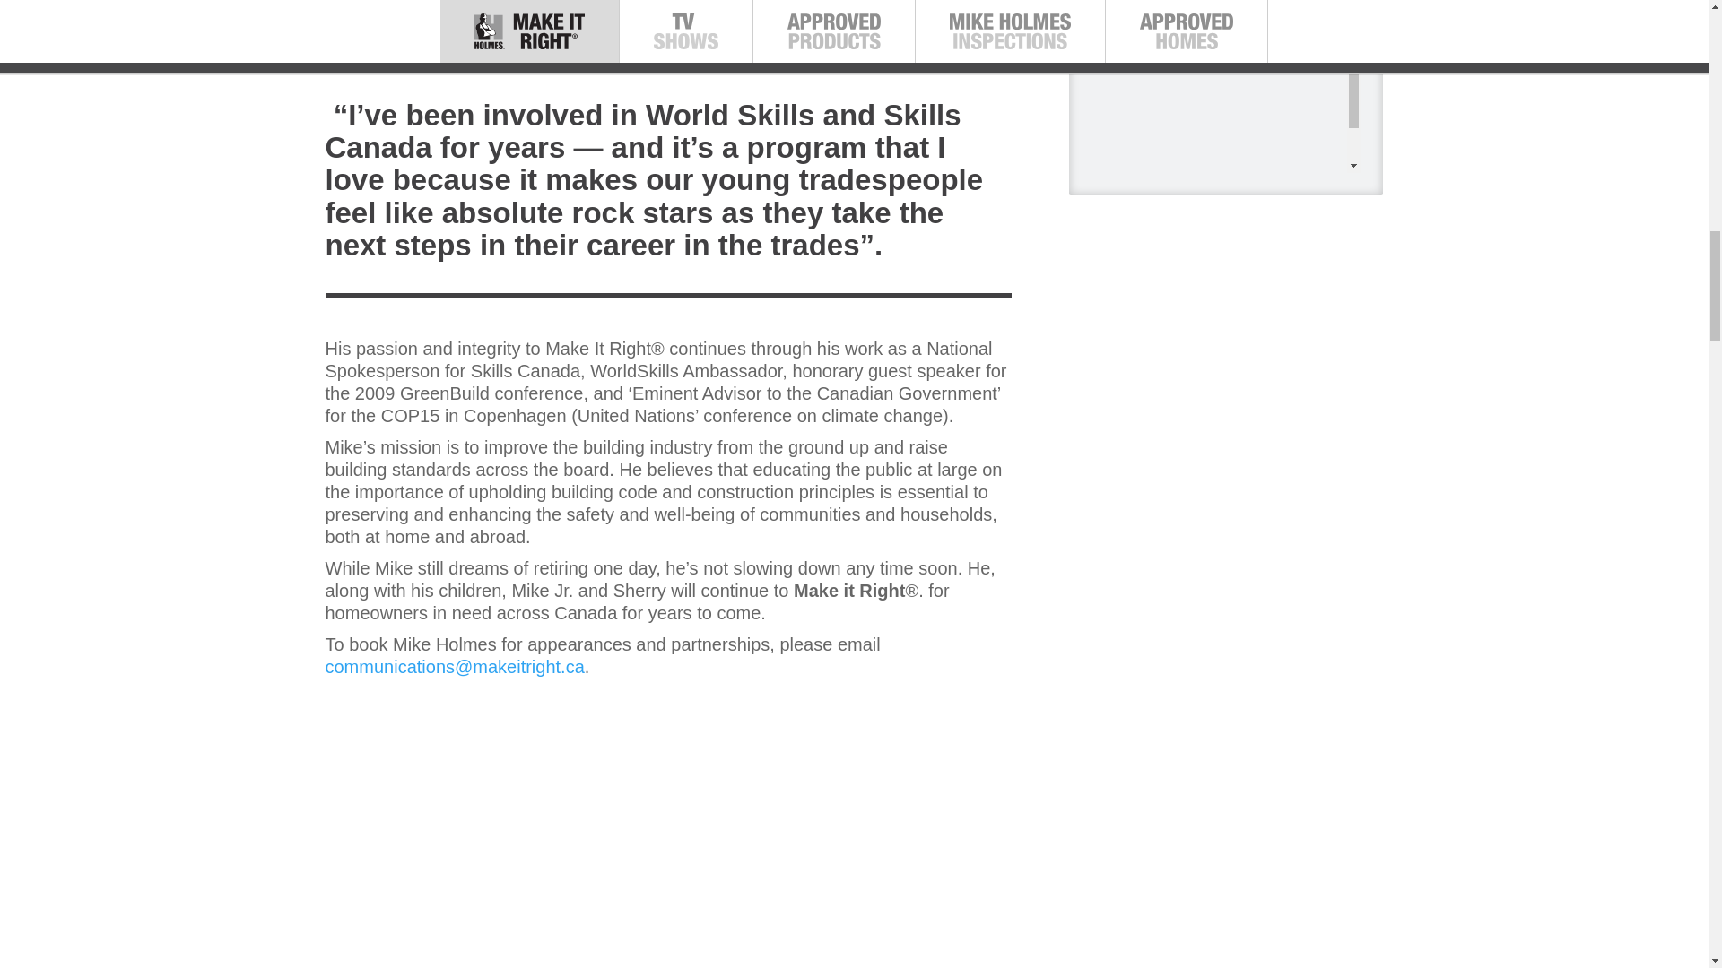 This screenshot has width=1722, height=968. Describe the element at coordinates (1218, 741) in the screenshot. I see `Likebox Iframe` at that location.